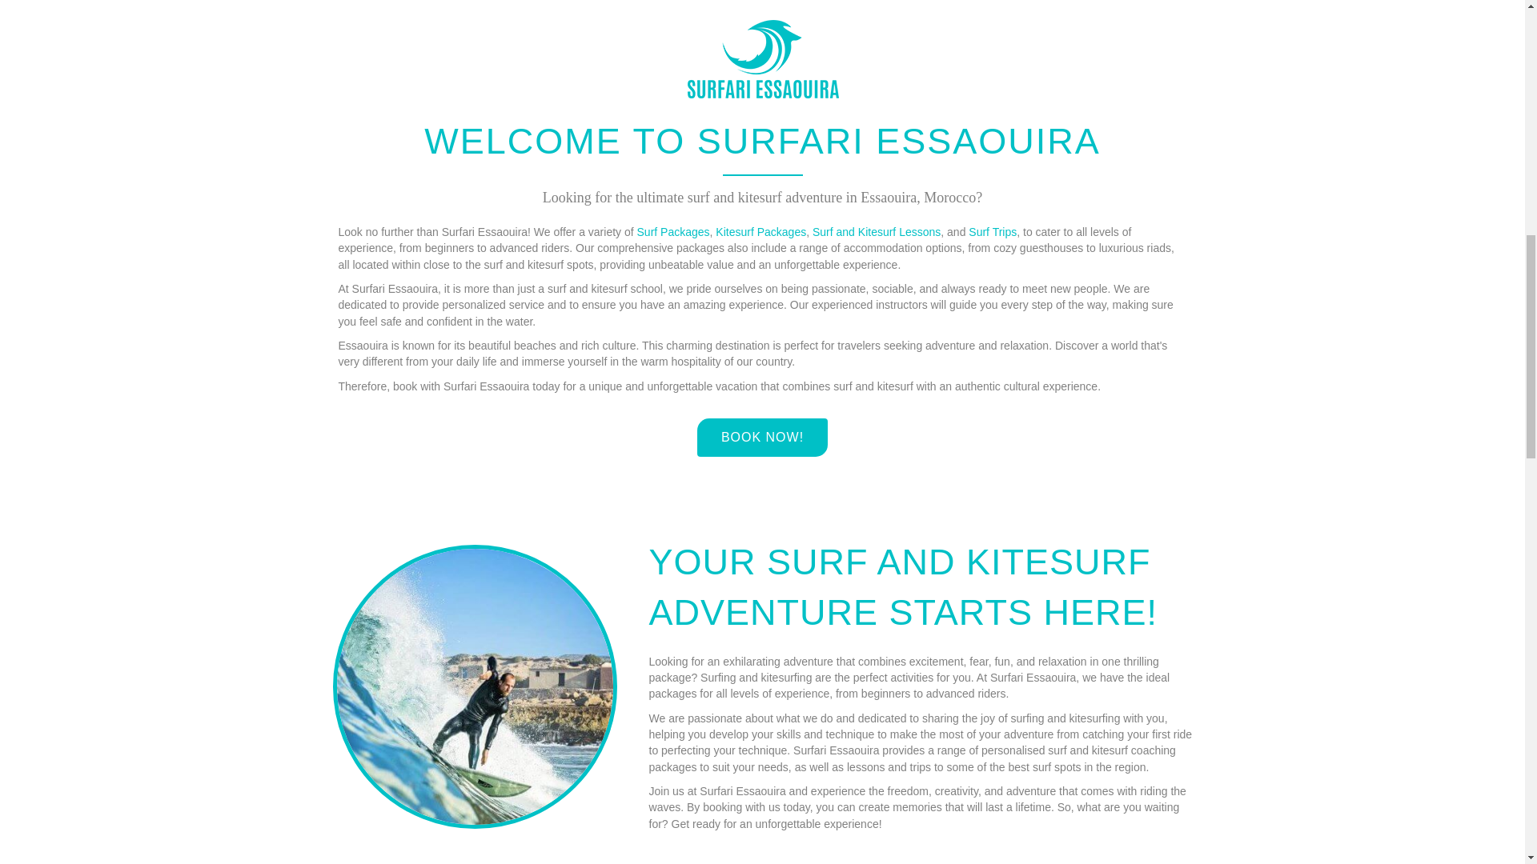 This screenshot has height=864, width=1537. What do you see at coordinates (762, 437) in the screenshot?
I see `BOOK NOW!` at bounding box center [762, 437].